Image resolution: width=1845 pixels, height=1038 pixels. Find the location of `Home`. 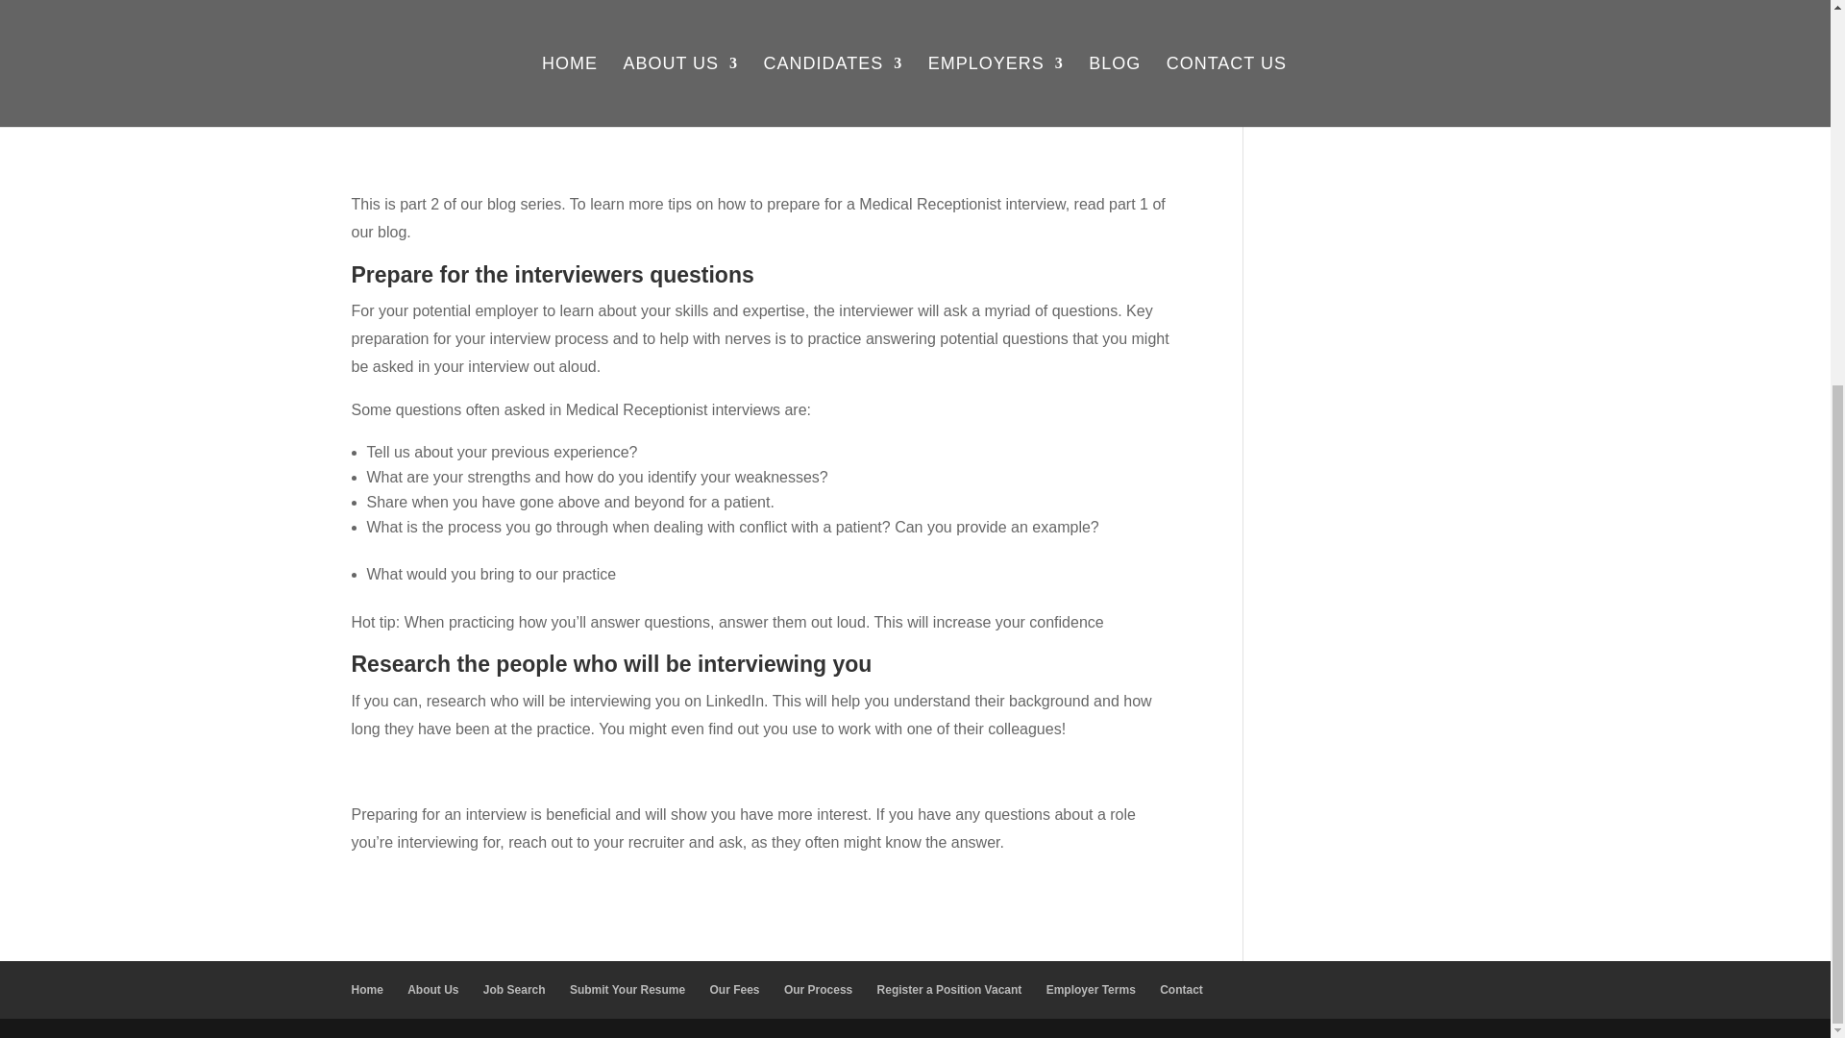

Home is located at coordinates (367, 989).